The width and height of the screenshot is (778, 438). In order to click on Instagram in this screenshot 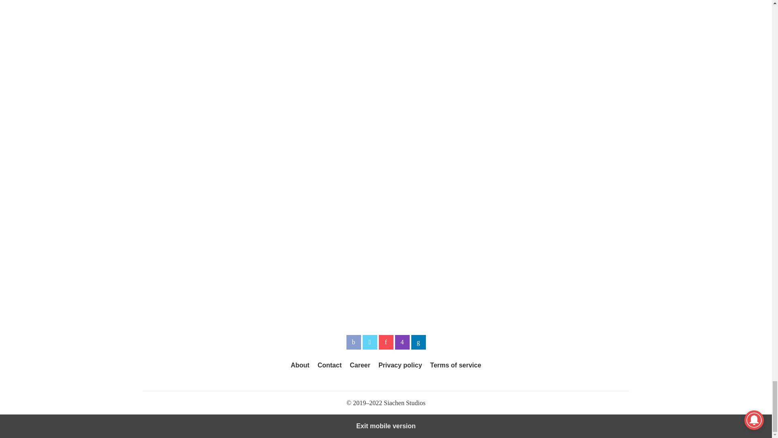, I will do `click(402, 342)`.